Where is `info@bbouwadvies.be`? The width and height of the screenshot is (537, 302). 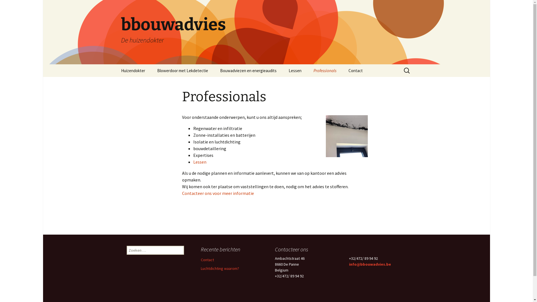 info@bbouwadvies.be is located at coordinates (370, 264).